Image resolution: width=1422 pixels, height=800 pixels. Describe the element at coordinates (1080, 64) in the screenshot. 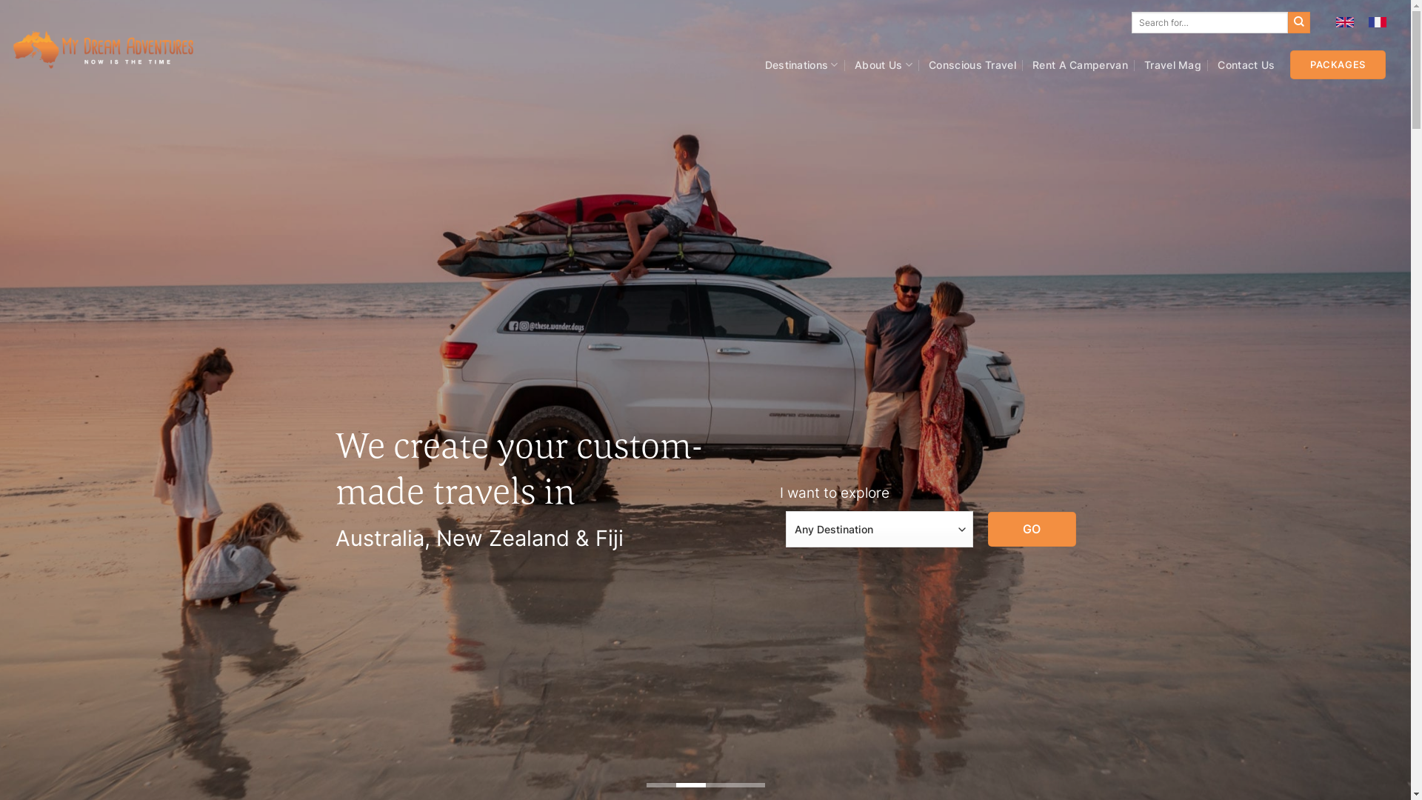

I see `Rent A Campervan` at that location.